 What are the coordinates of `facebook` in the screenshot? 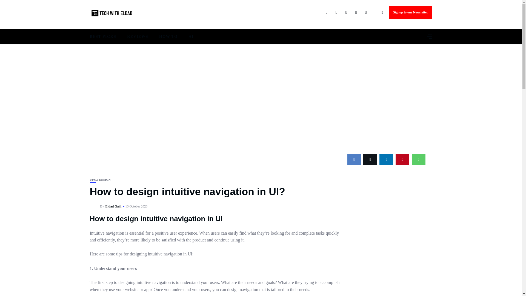 It's located at (354, 159).